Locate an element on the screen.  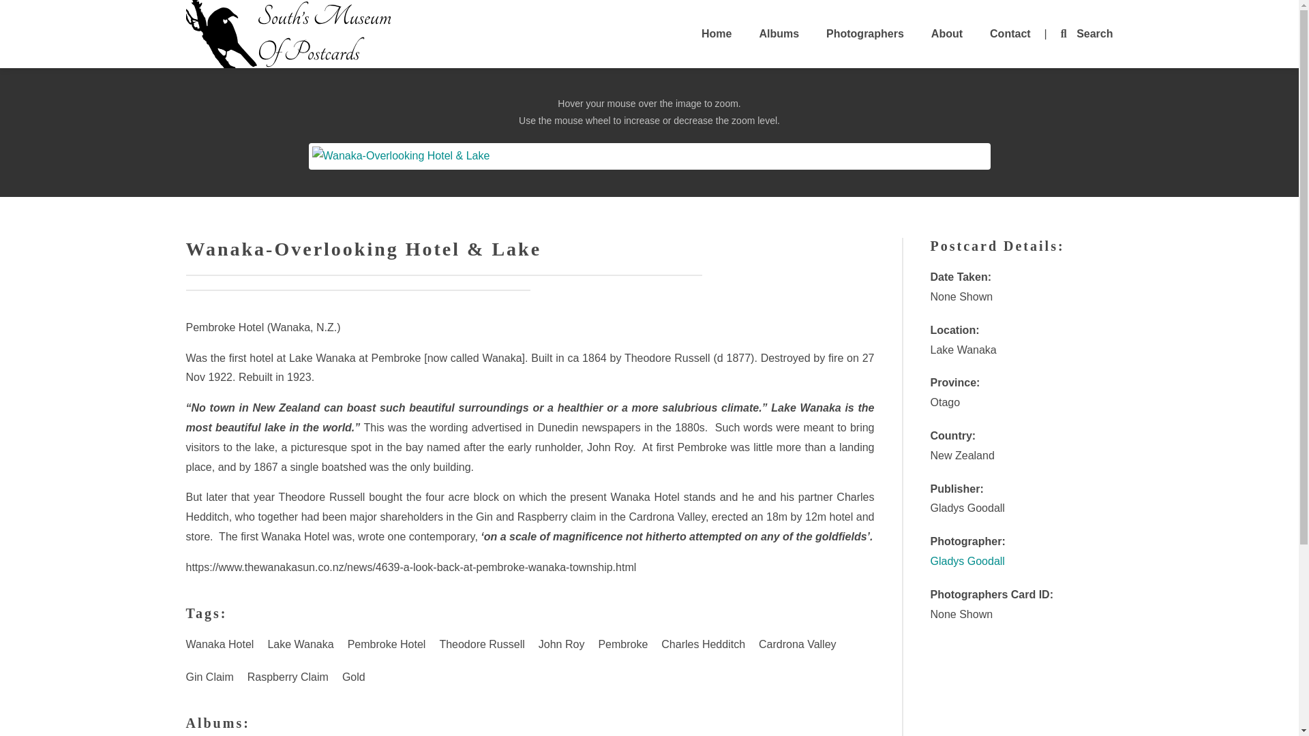
About is located at coordinates (946, 34).